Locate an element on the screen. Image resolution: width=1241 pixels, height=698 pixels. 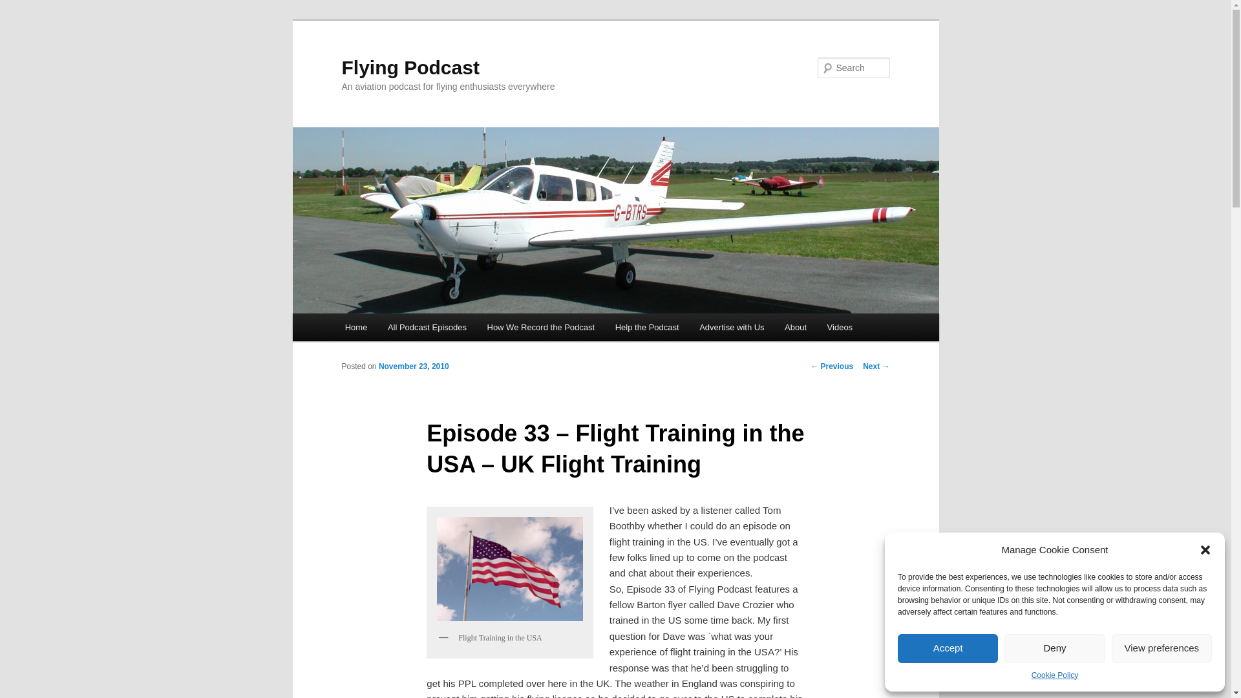
Cookie Policy is located at coordinates (1055, 676).